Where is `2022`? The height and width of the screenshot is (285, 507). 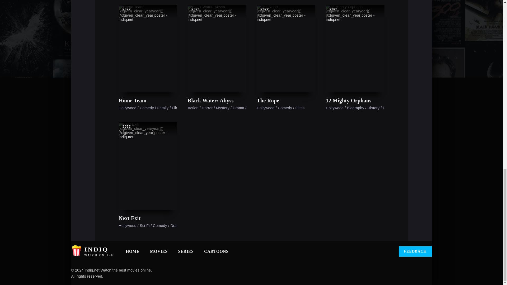
2022 is located at coordinates (127, 9).